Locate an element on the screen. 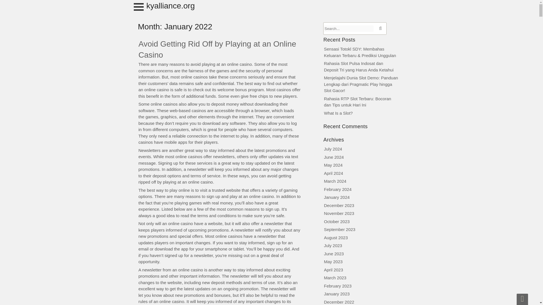 Image resolution: width=543 pixels, height=305 pixels. Avoid Getting Rid Off by Playing at an Online Casino is located at coordinates (217, 49).